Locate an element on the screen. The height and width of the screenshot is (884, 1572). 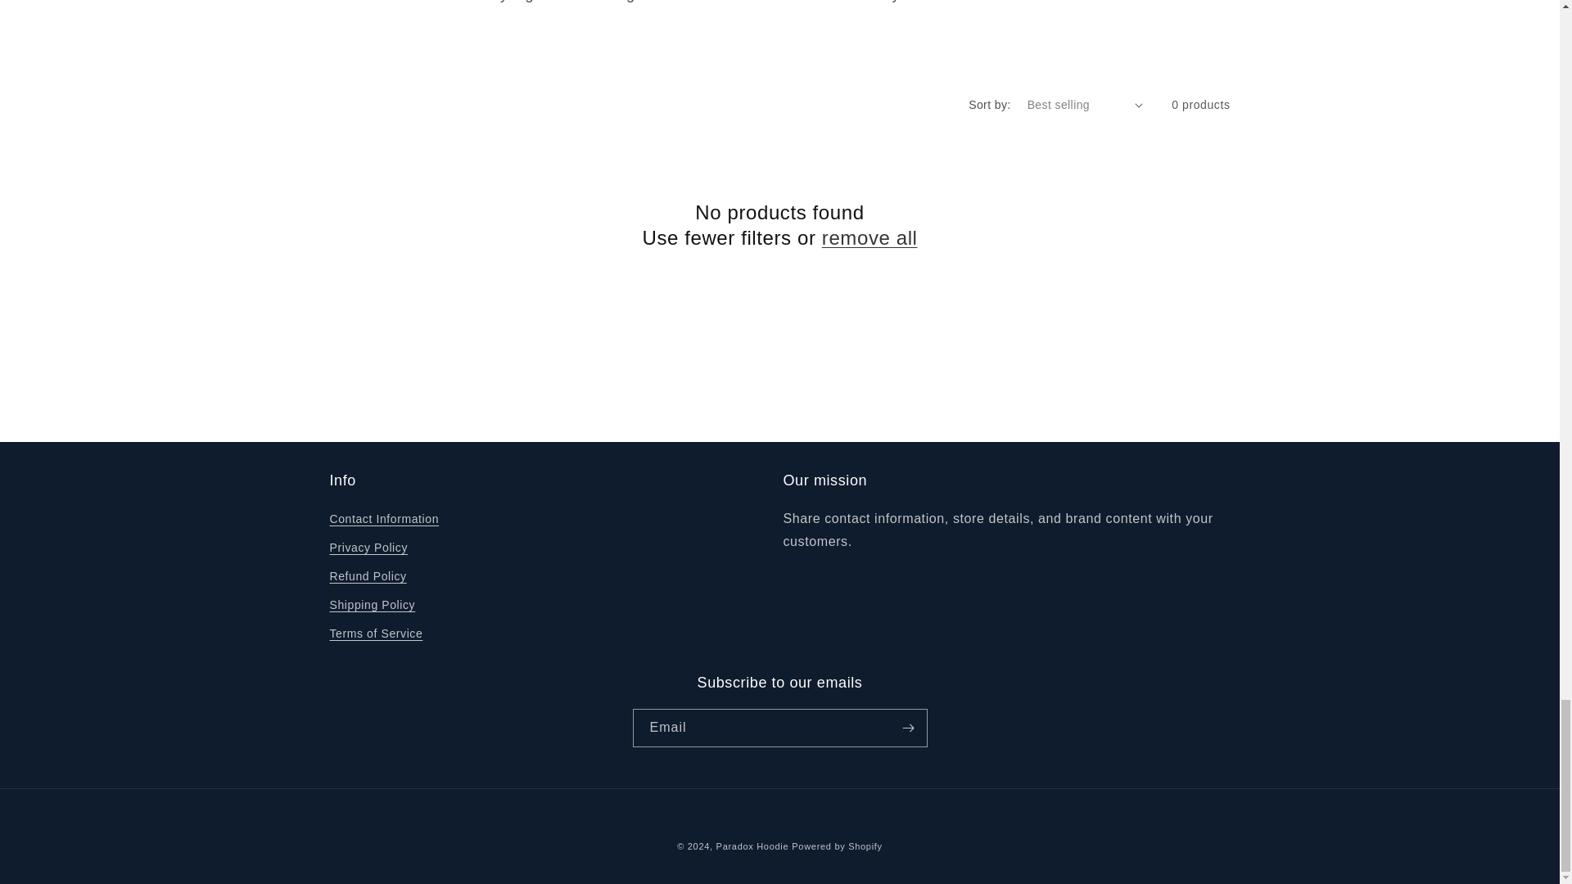
Contact Information is located at coordinates (383, 521).